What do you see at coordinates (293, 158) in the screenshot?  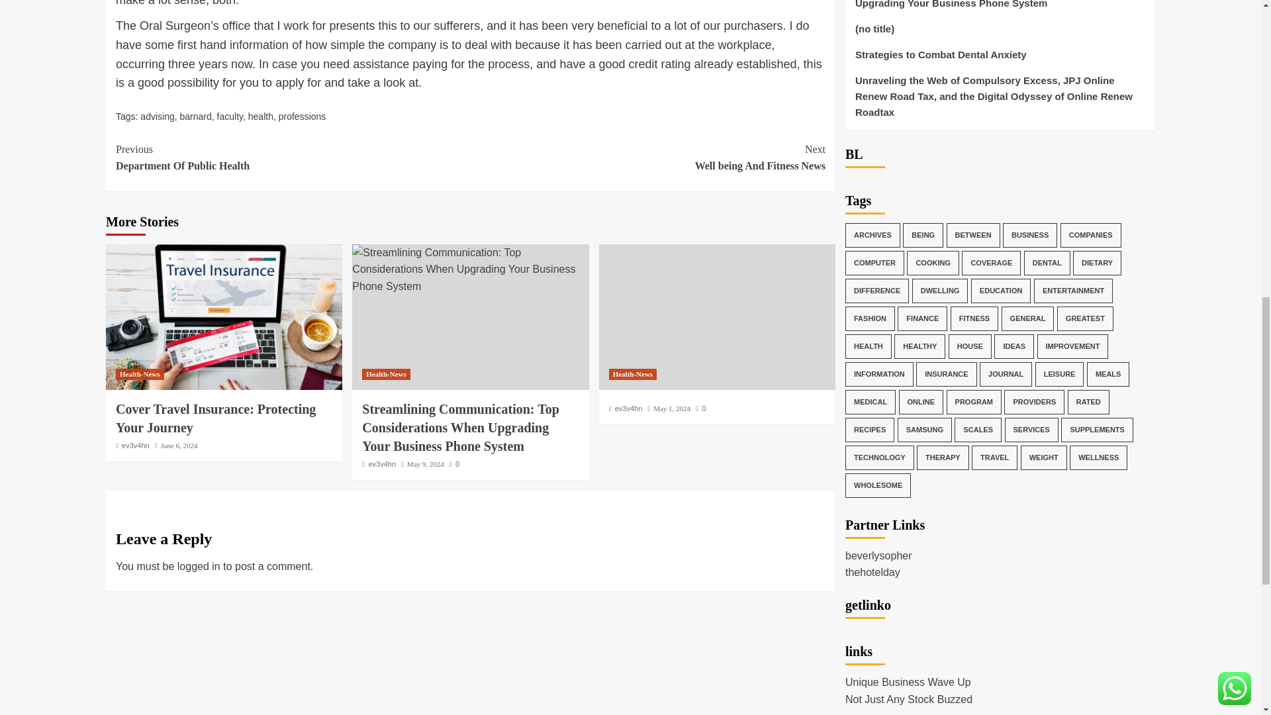 I see `May 9, 2024` at bounding box center [293, 158].